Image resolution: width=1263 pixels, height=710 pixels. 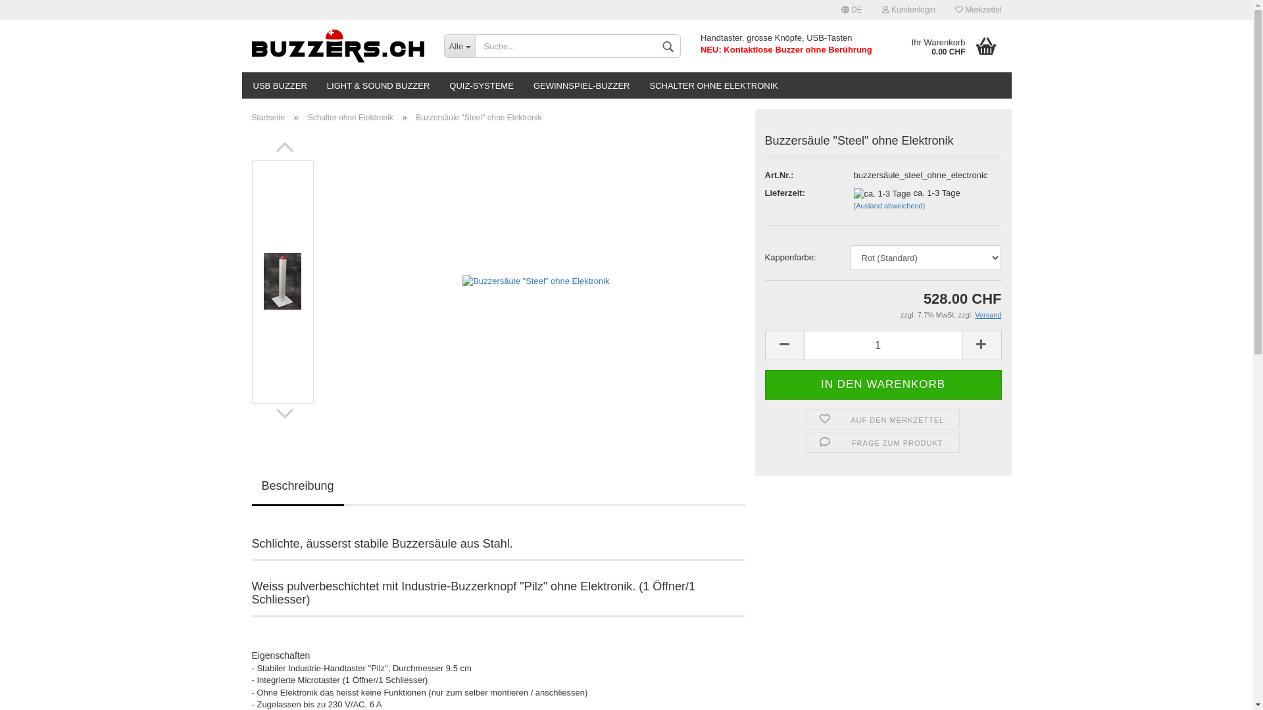 What do you see at coordinates (979, 10) in the screenshot?
I see ` Merkzettel` at bounding box center [979, 10].